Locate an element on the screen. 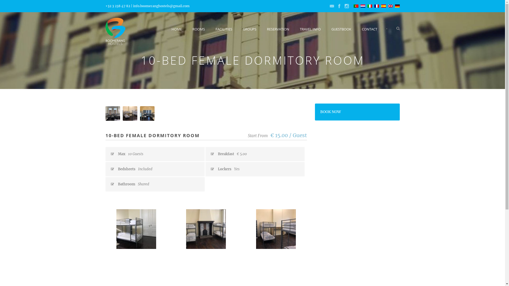 This screenshot has width=509, height=286. GUESTBOOK is located at coordinates (341, 32).